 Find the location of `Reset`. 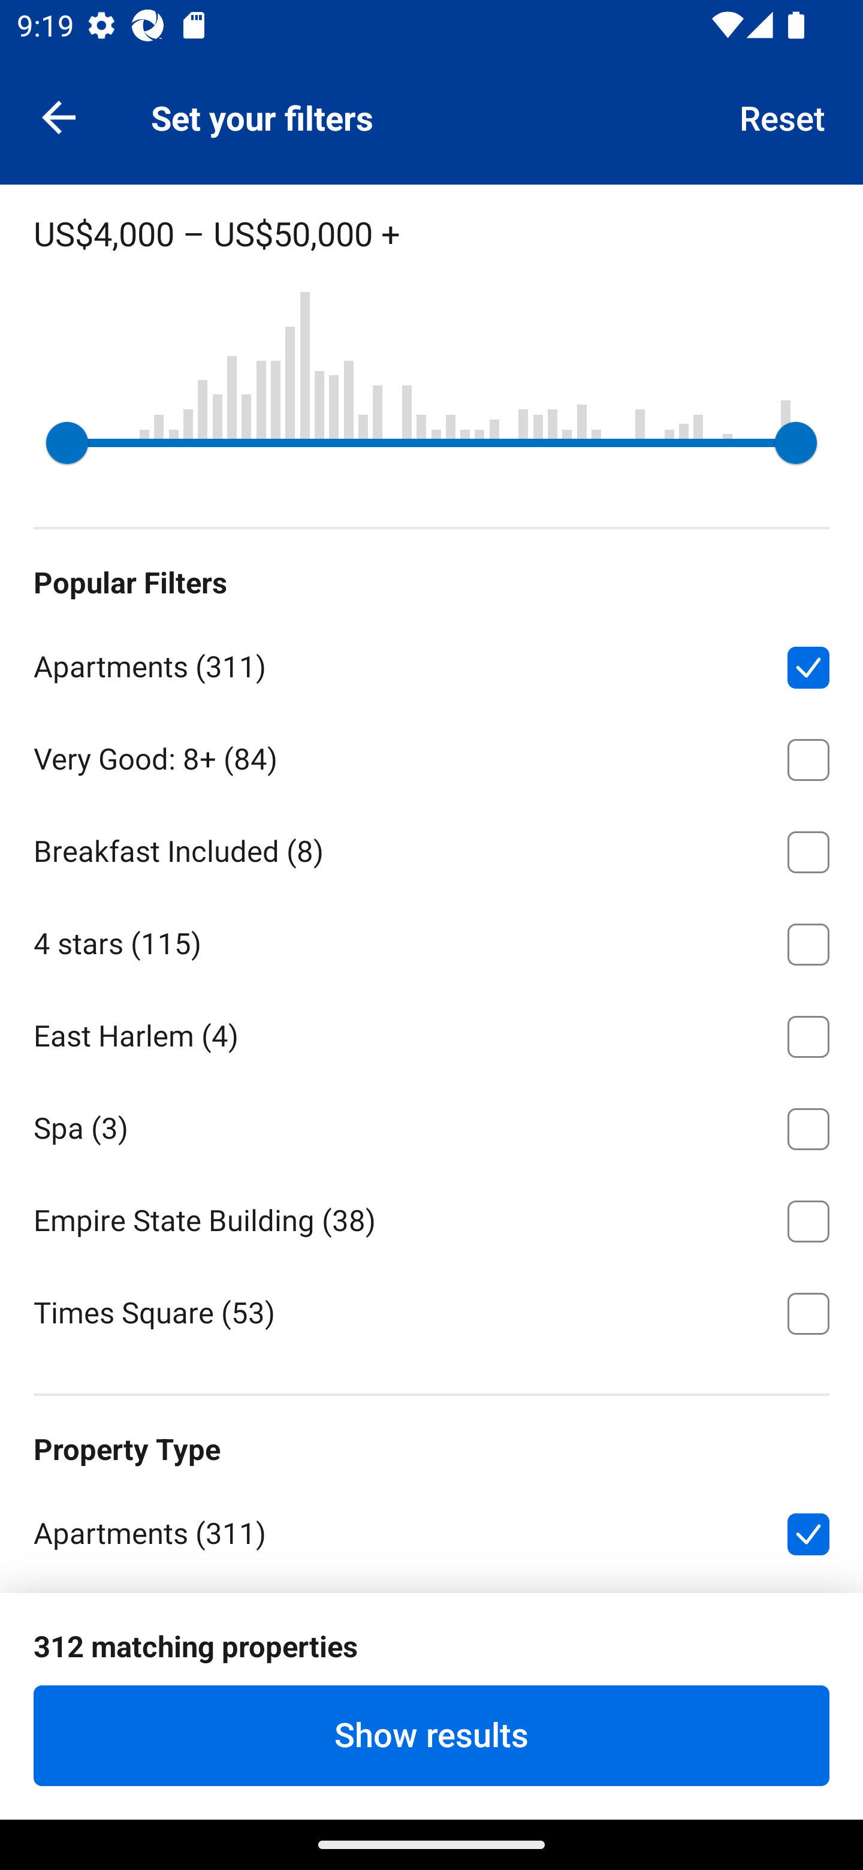

Reset is located at coordinates (783, 116).